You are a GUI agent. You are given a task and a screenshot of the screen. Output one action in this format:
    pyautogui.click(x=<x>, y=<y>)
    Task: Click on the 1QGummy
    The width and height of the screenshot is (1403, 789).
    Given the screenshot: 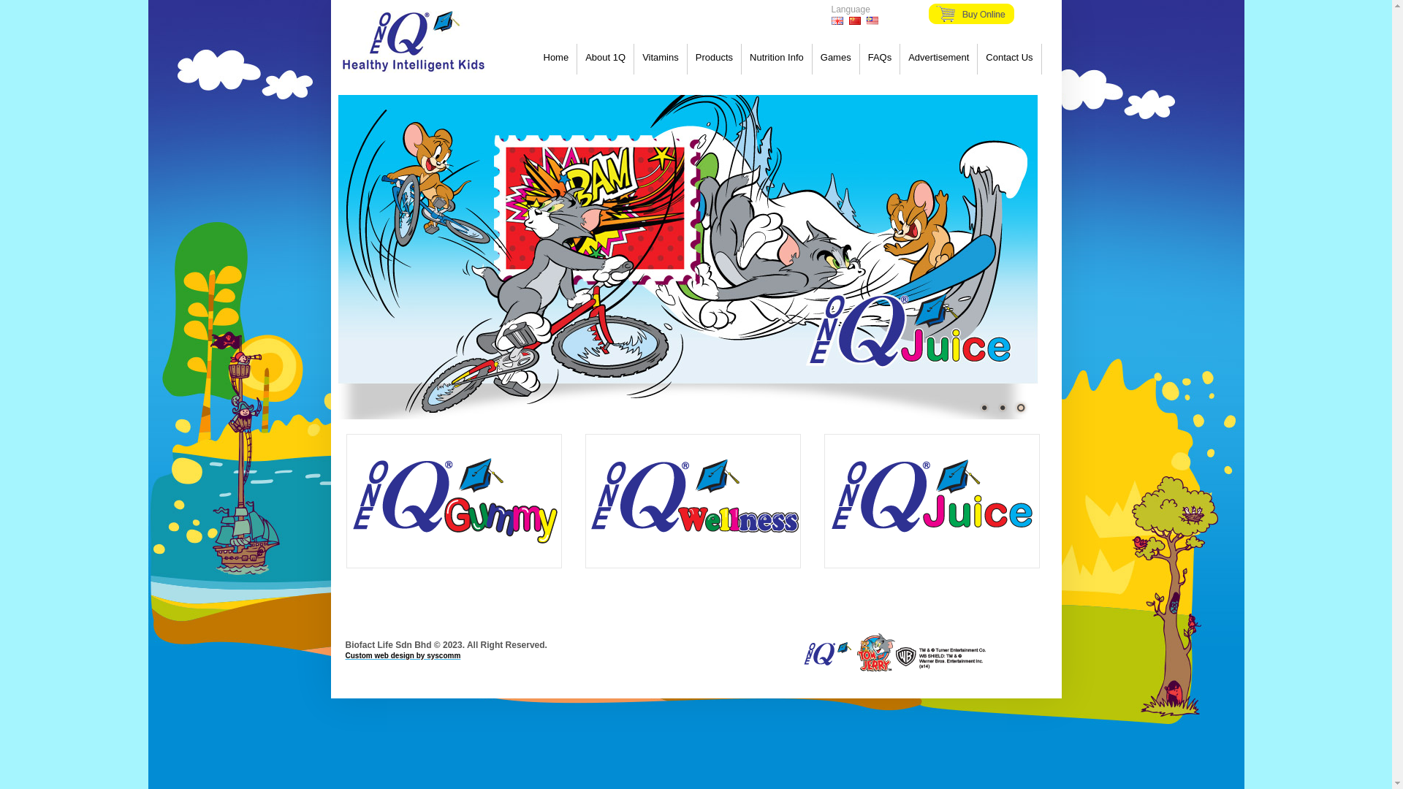 What is the action you would take?
    pyautogui.click(x=455, y=501)
    